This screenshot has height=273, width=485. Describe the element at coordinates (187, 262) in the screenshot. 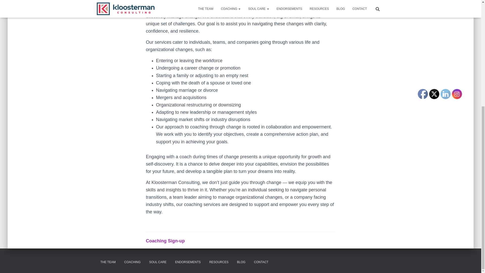

I see `ENDORSEMENTS` at that location.